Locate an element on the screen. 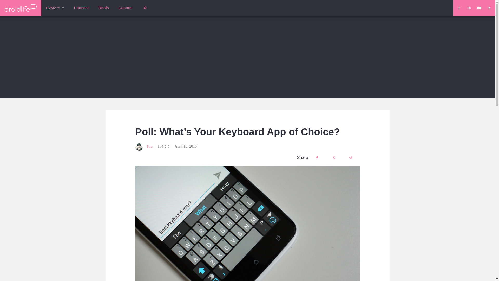 This screenshot has width=499, height=281. Beginners' Guide is located at coordinates (123, 11).